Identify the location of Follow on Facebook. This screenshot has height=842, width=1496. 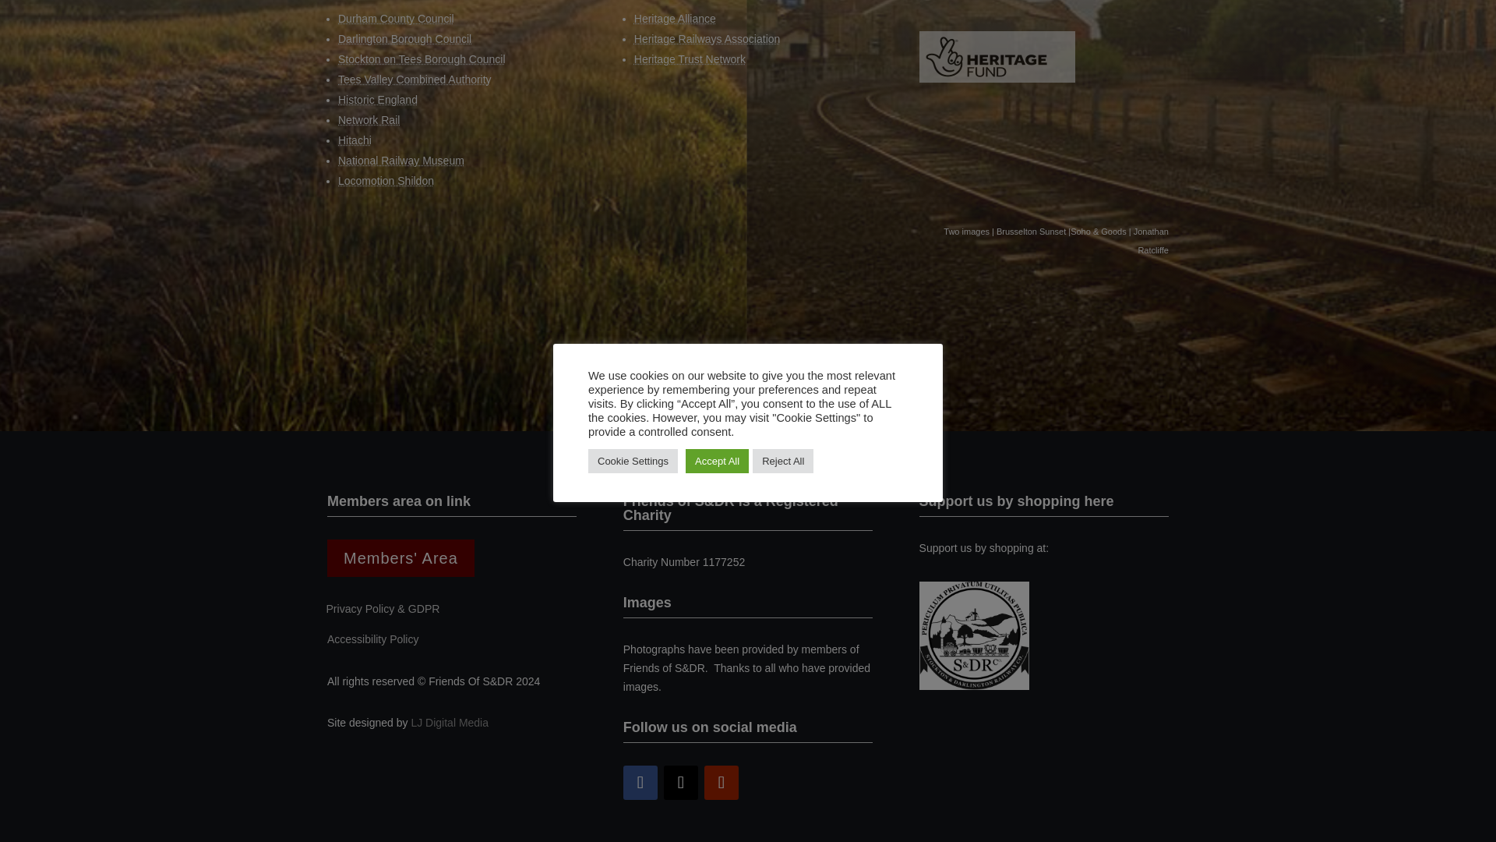
(640, 783).